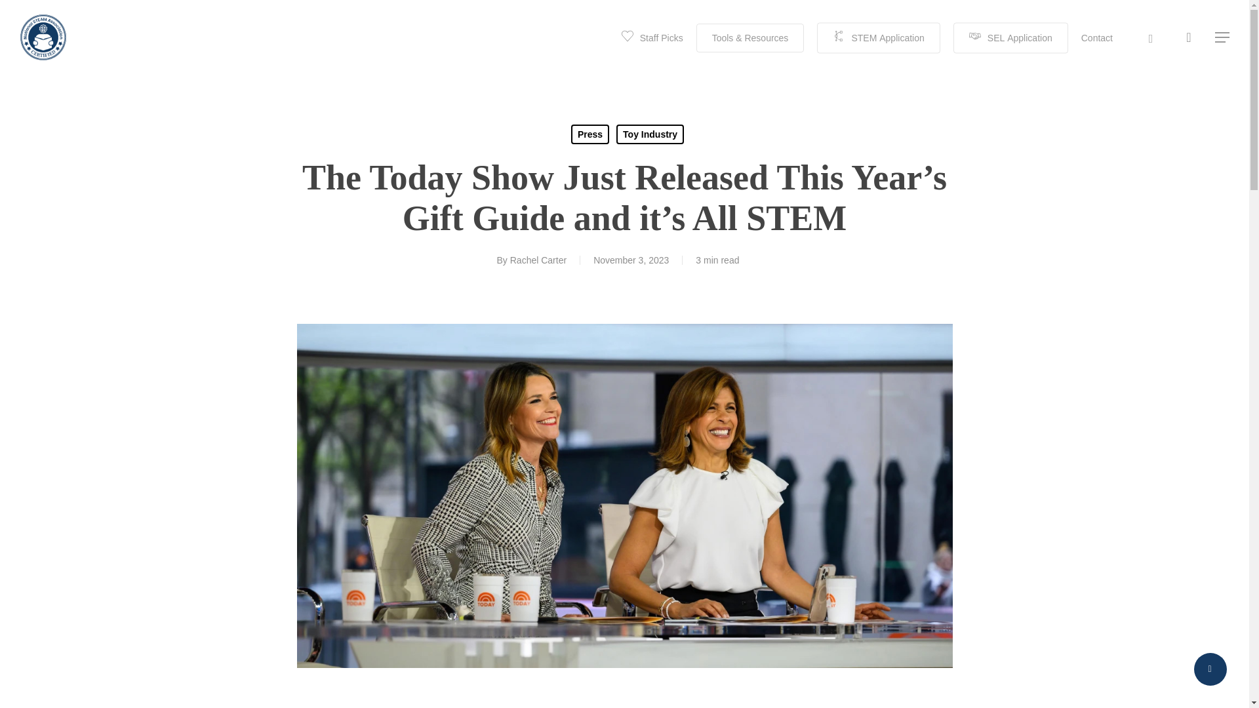  I want to click on SEL Application, so click(1010, 37).